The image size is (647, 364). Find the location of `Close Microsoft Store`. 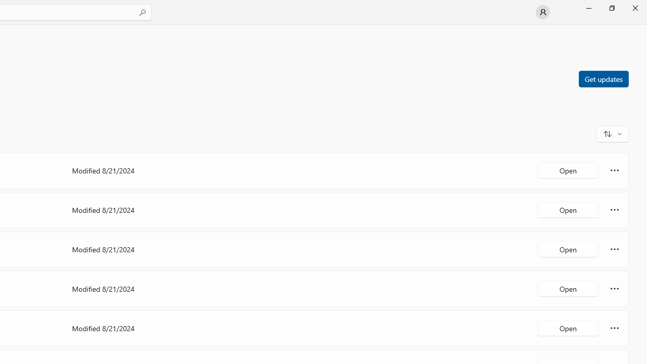

Close Microsoft Store is located at coordinates (635, 8).